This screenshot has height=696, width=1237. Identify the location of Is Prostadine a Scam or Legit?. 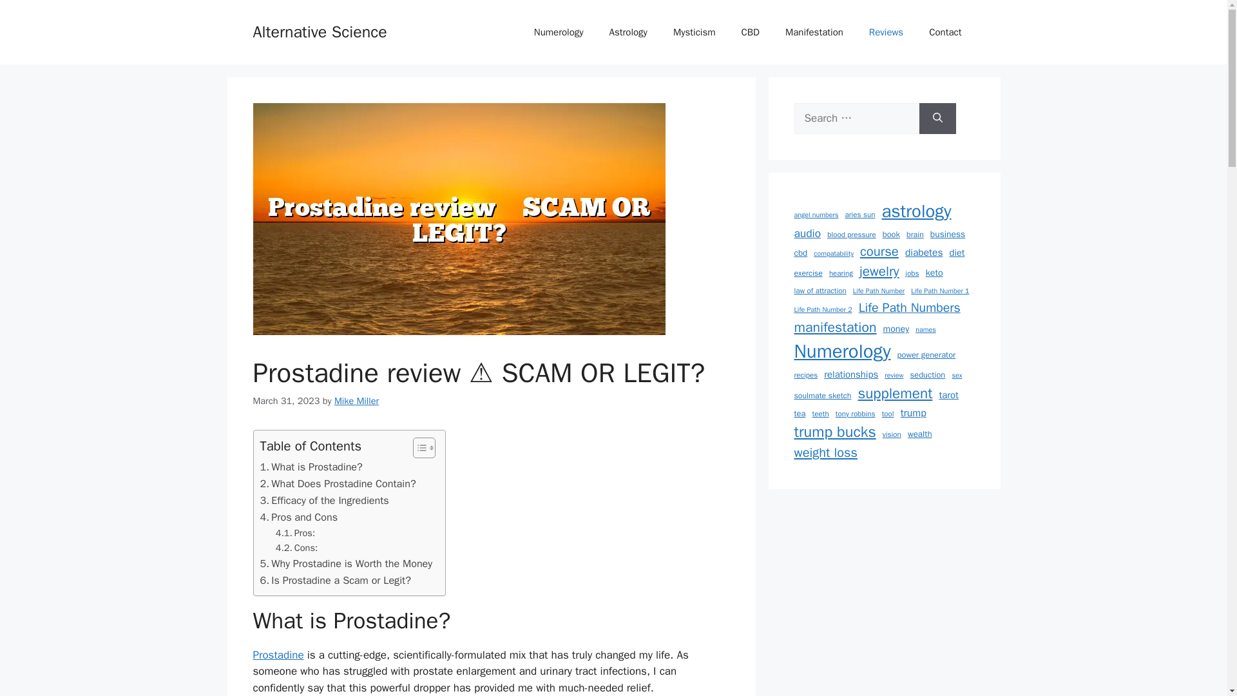
(335, 580).